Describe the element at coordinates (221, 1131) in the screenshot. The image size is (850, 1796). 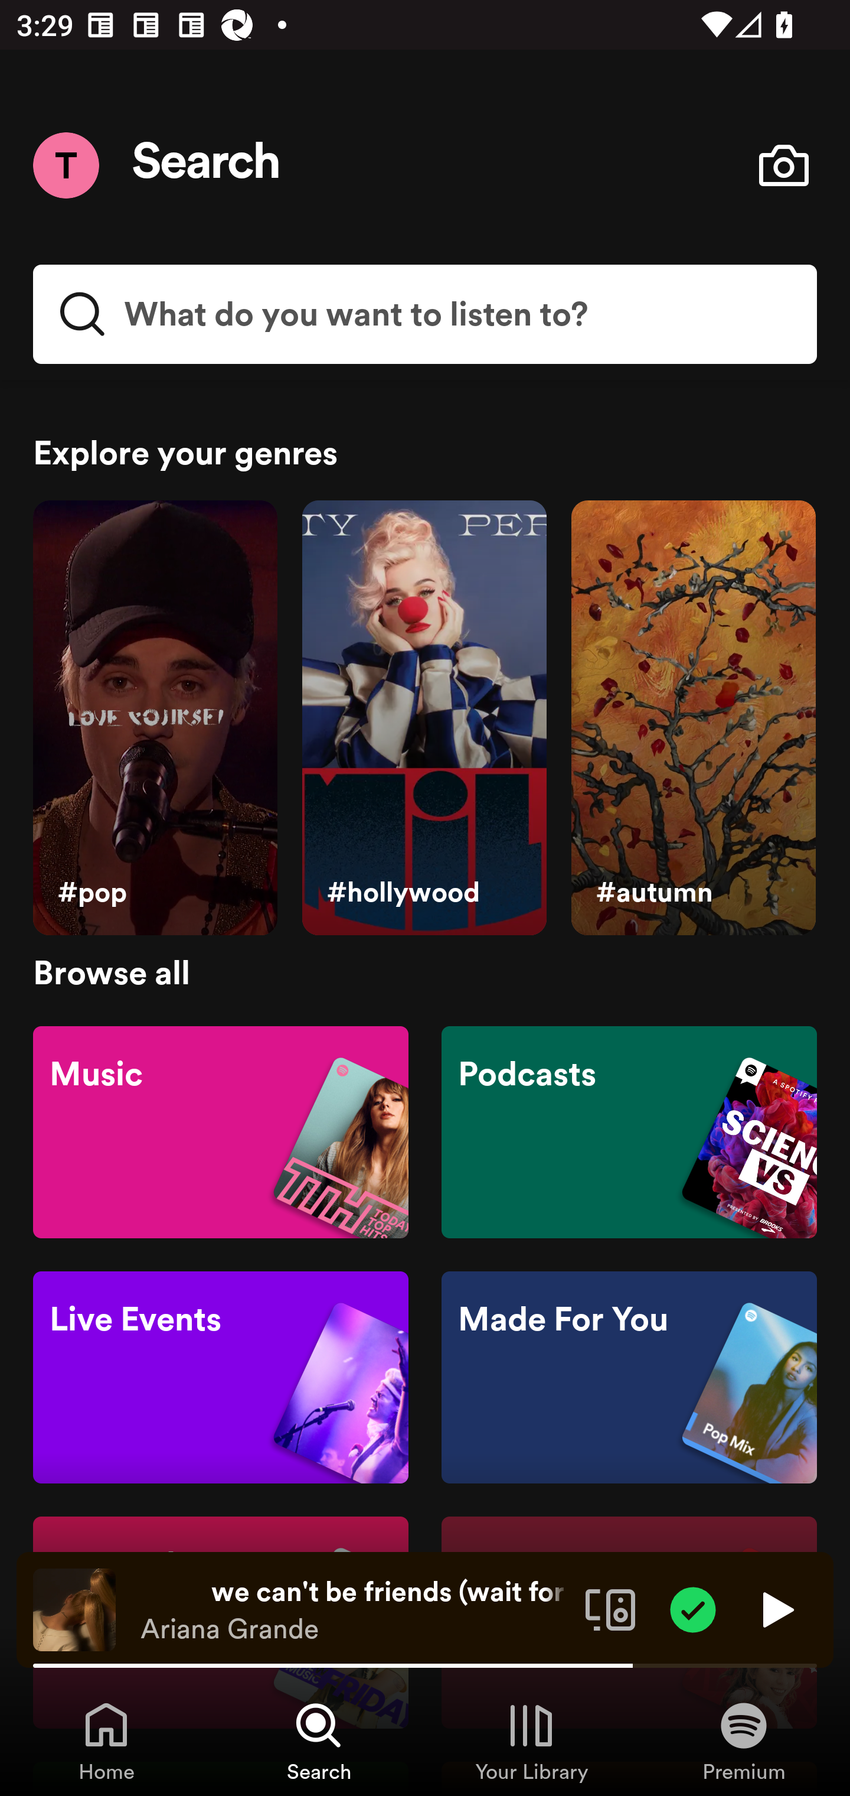
I see `Music` at that location.